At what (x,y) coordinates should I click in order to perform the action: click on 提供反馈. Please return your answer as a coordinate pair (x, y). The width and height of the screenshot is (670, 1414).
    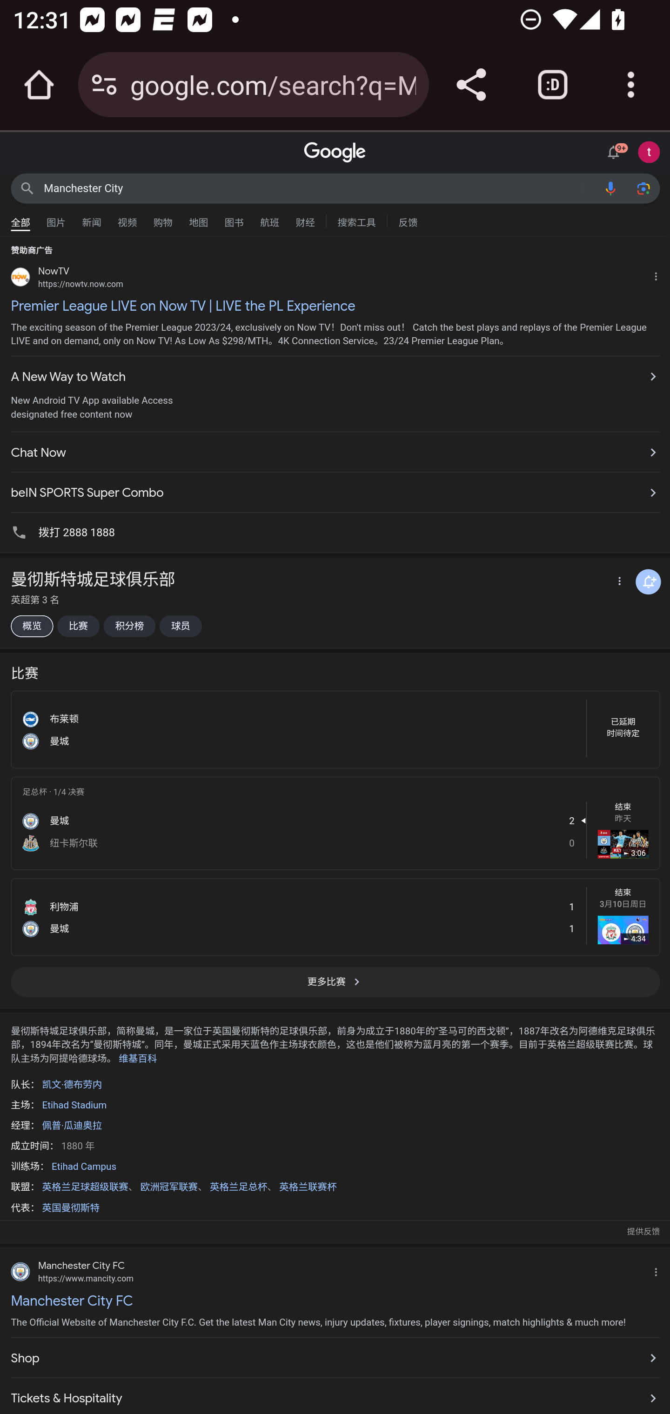
    Looking at the image, I should click on (643, 1232).